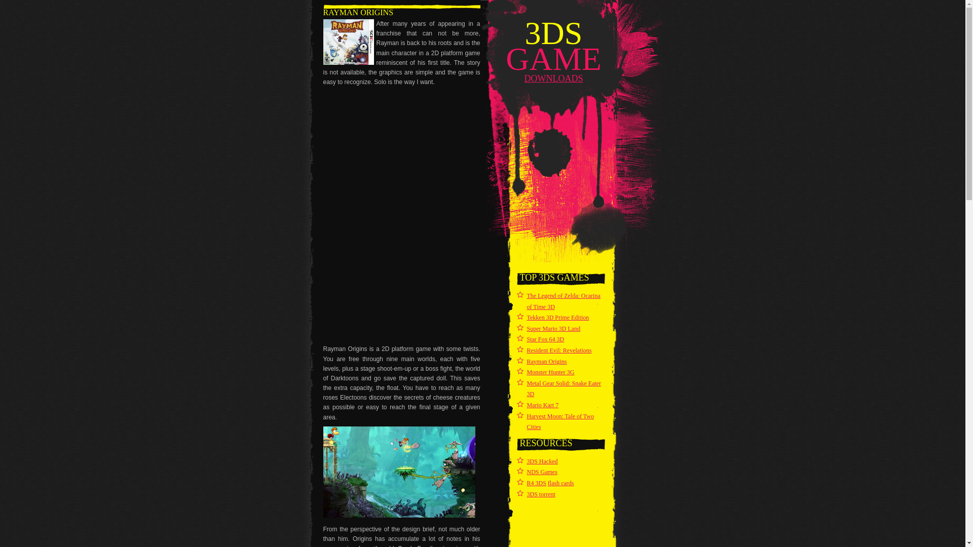 Image resolution: width=973 pixels, height=547 pixels. Describe the element at coordinates (542, 472) in the screenshot. I see `NDS Games` at that location.